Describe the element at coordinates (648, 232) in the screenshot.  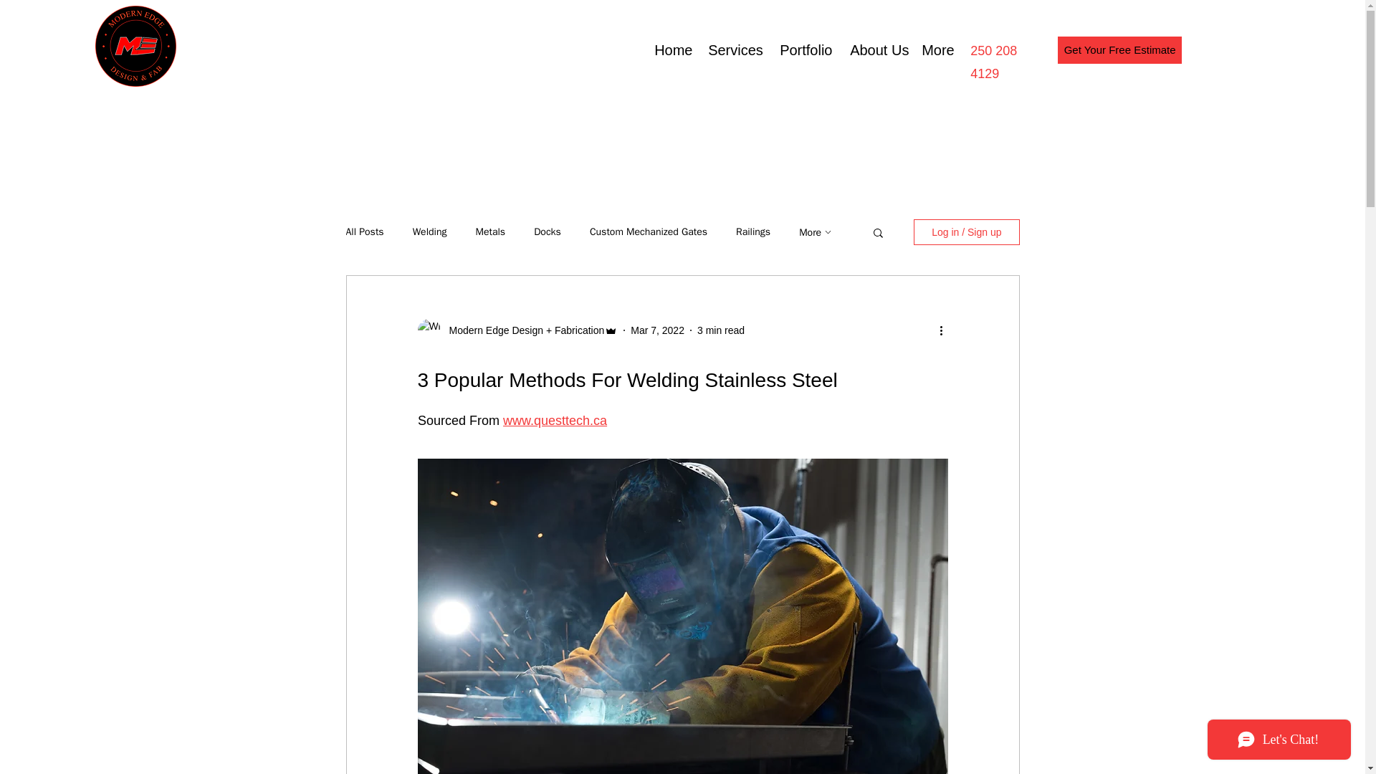
I see `Custom Mechanized Gates` at that location.